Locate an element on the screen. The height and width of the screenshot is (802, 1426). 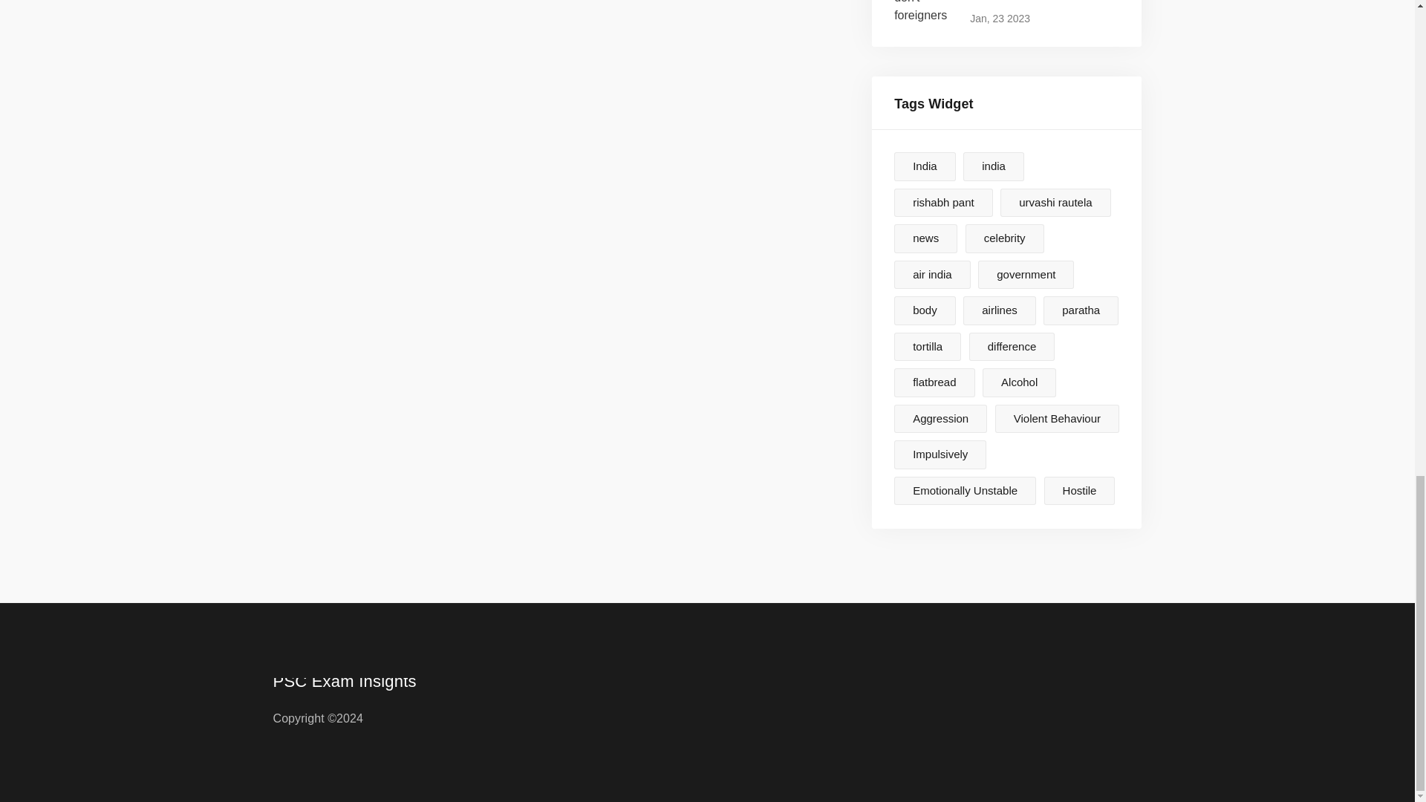
body is located at coordinates (924, 310).